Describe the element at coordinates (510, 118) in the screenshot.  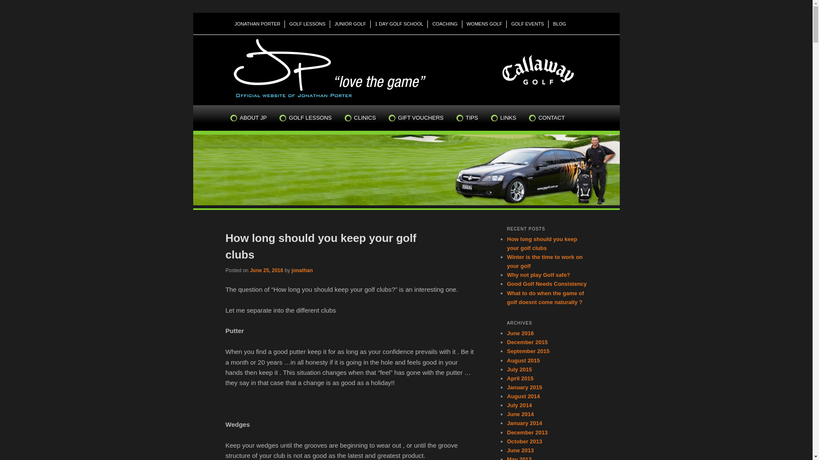
I see `LINKS` at that location.